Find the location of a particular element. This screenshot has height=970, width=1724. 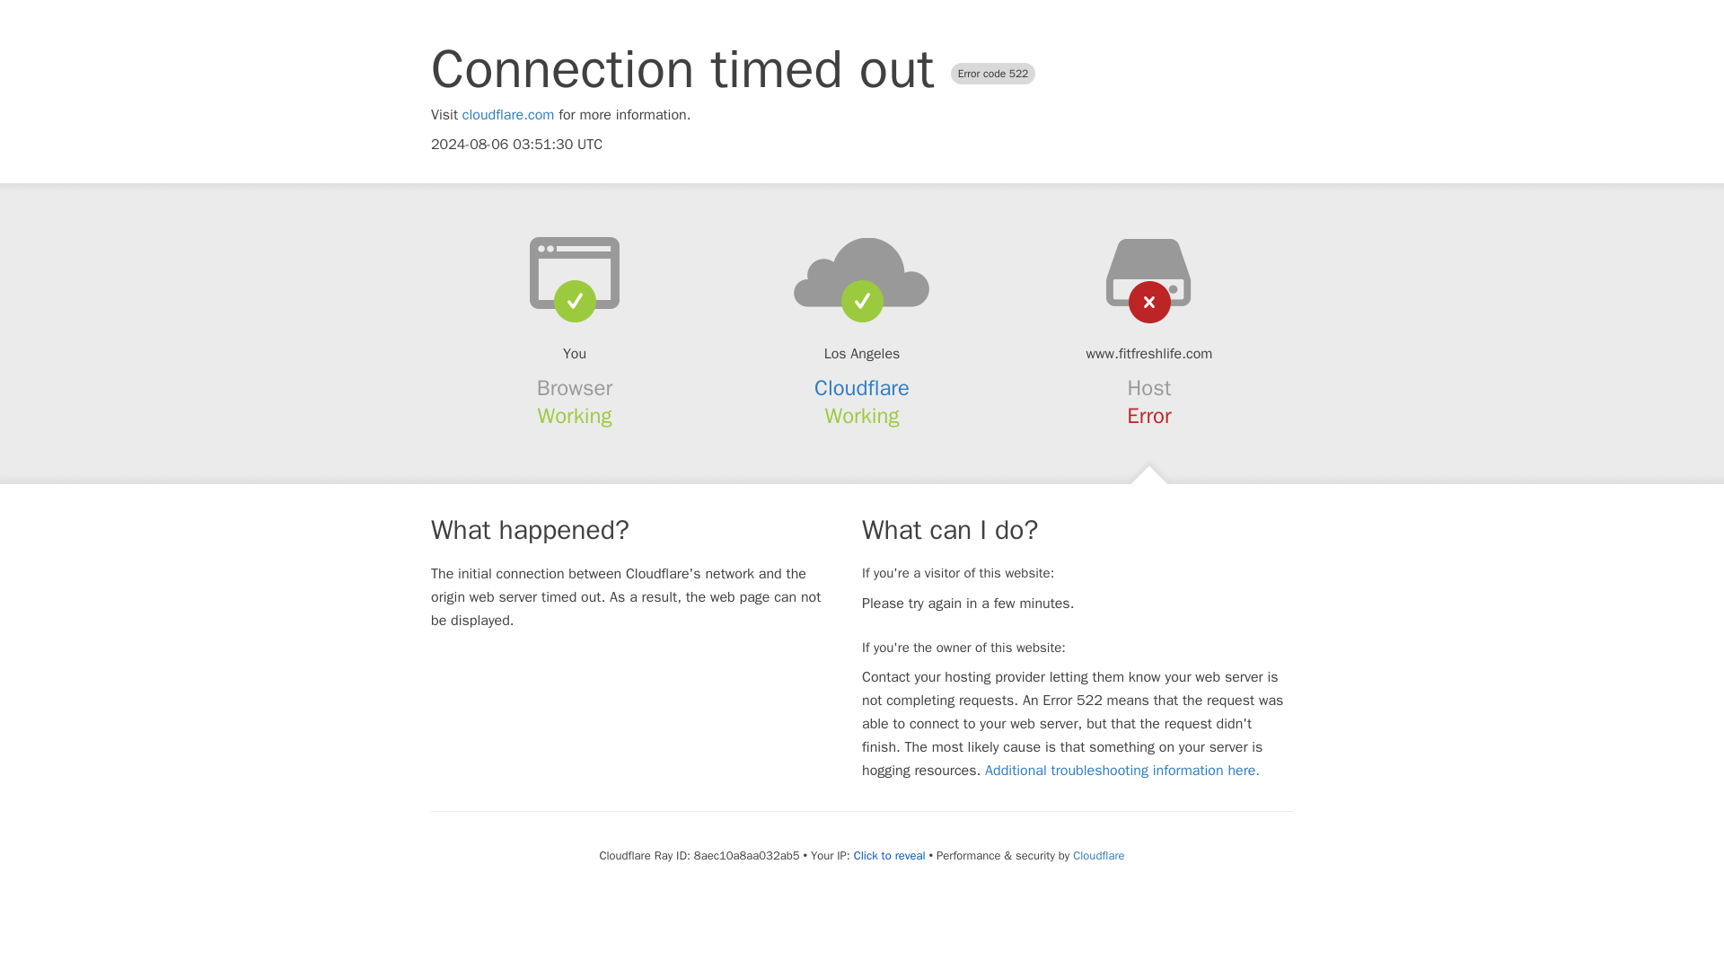

Click to reveal is located at coordinates (889, 855).